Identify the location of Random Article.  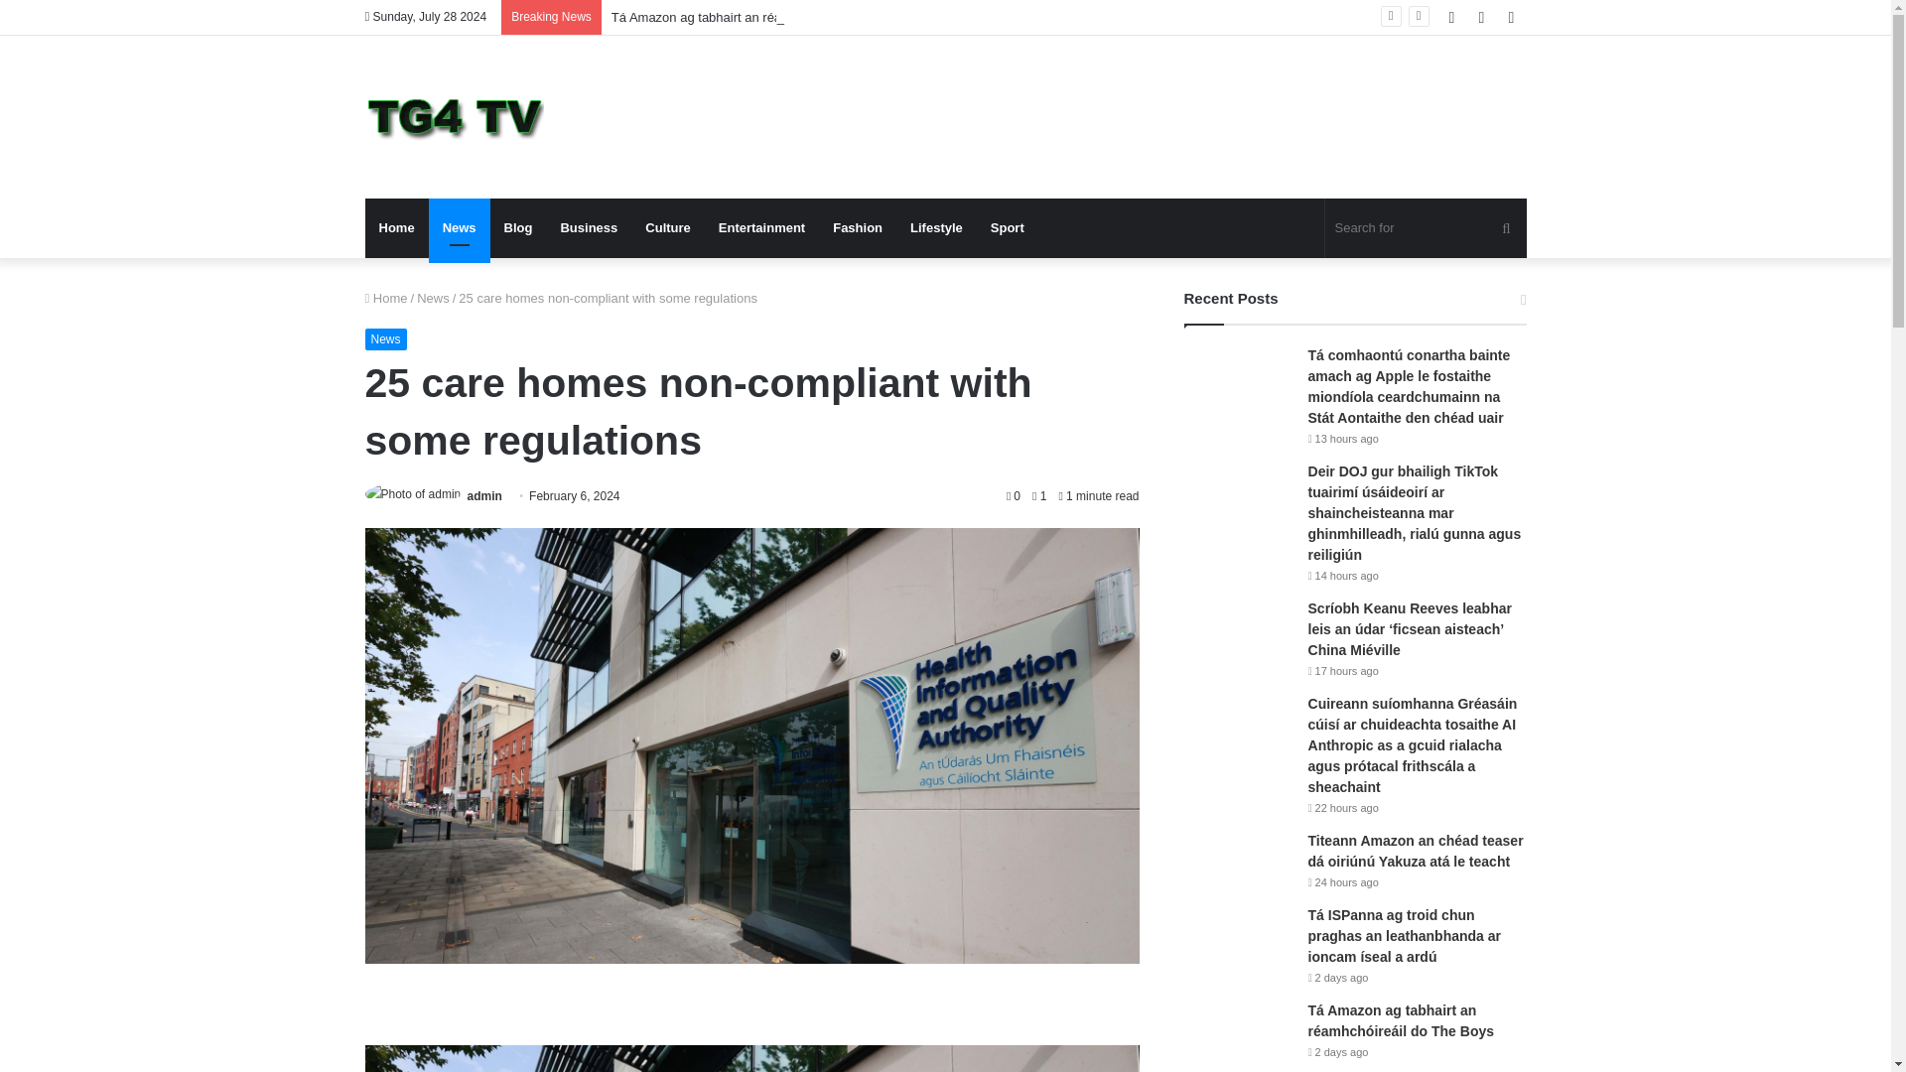
(1481, 17).